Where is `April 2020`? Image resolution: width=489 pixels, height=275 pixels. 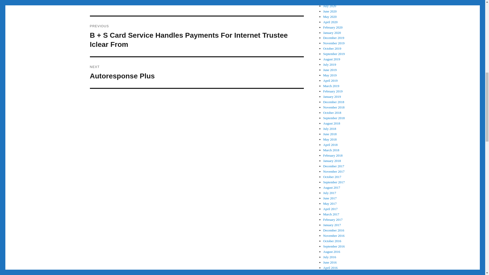
April 2020 is located at coordinates (331, 22).